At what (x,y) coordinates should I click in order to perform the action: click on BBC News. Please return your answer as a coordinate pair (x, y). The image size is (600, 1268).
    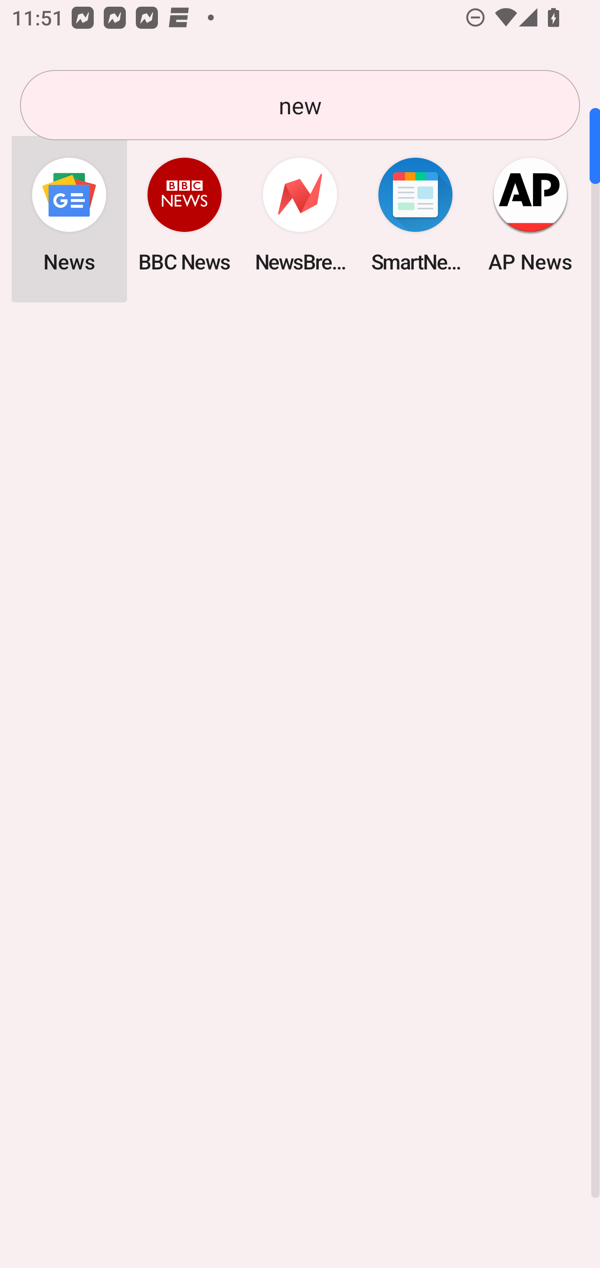
    Looking at the image, I should click on (185, 214).